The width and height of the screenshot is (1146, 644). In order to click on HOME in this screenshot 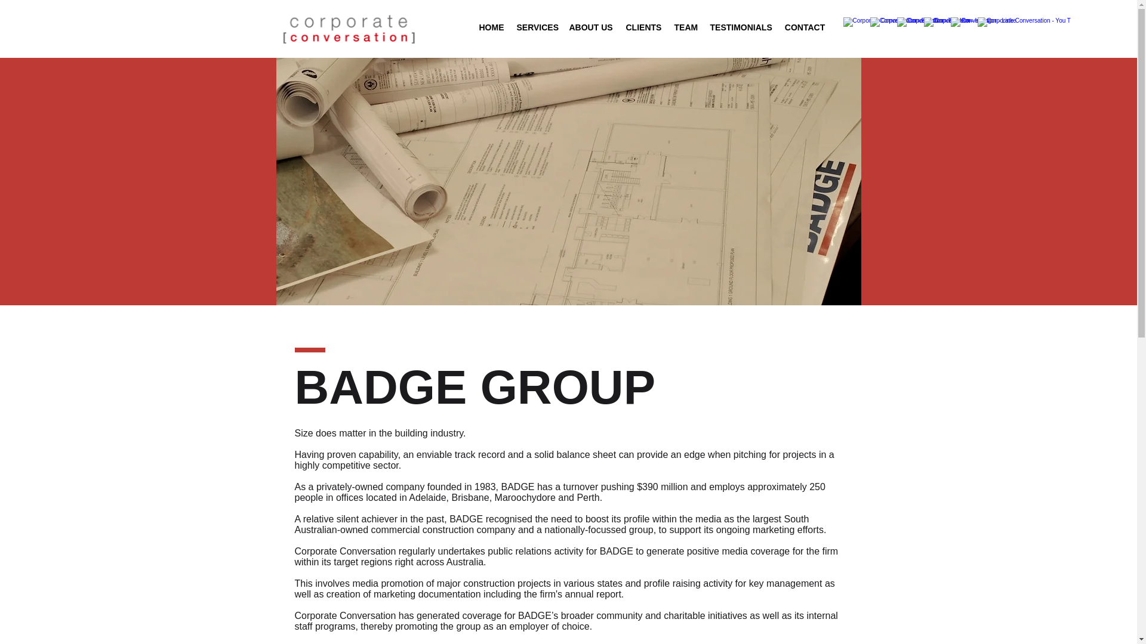, I will do `click(491, 27)`.